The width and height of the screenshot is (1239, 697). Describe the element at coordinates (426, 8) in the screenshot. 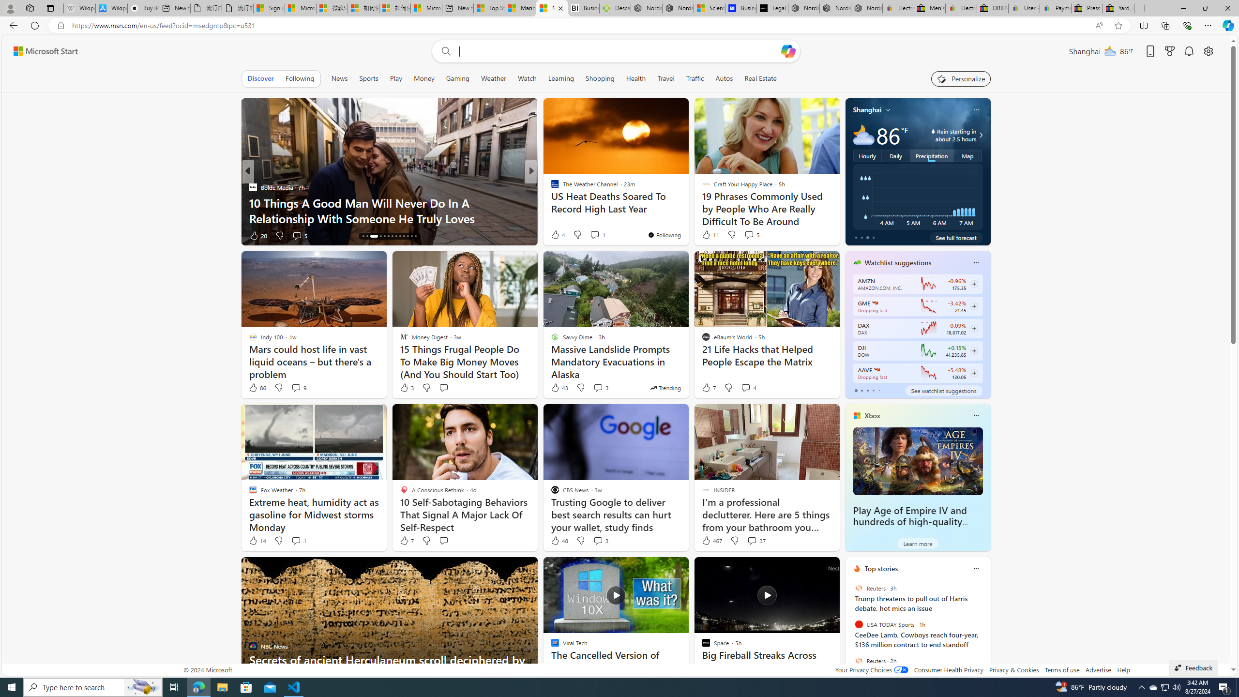

I see `Microsoft account | Account Checkup` at that location.